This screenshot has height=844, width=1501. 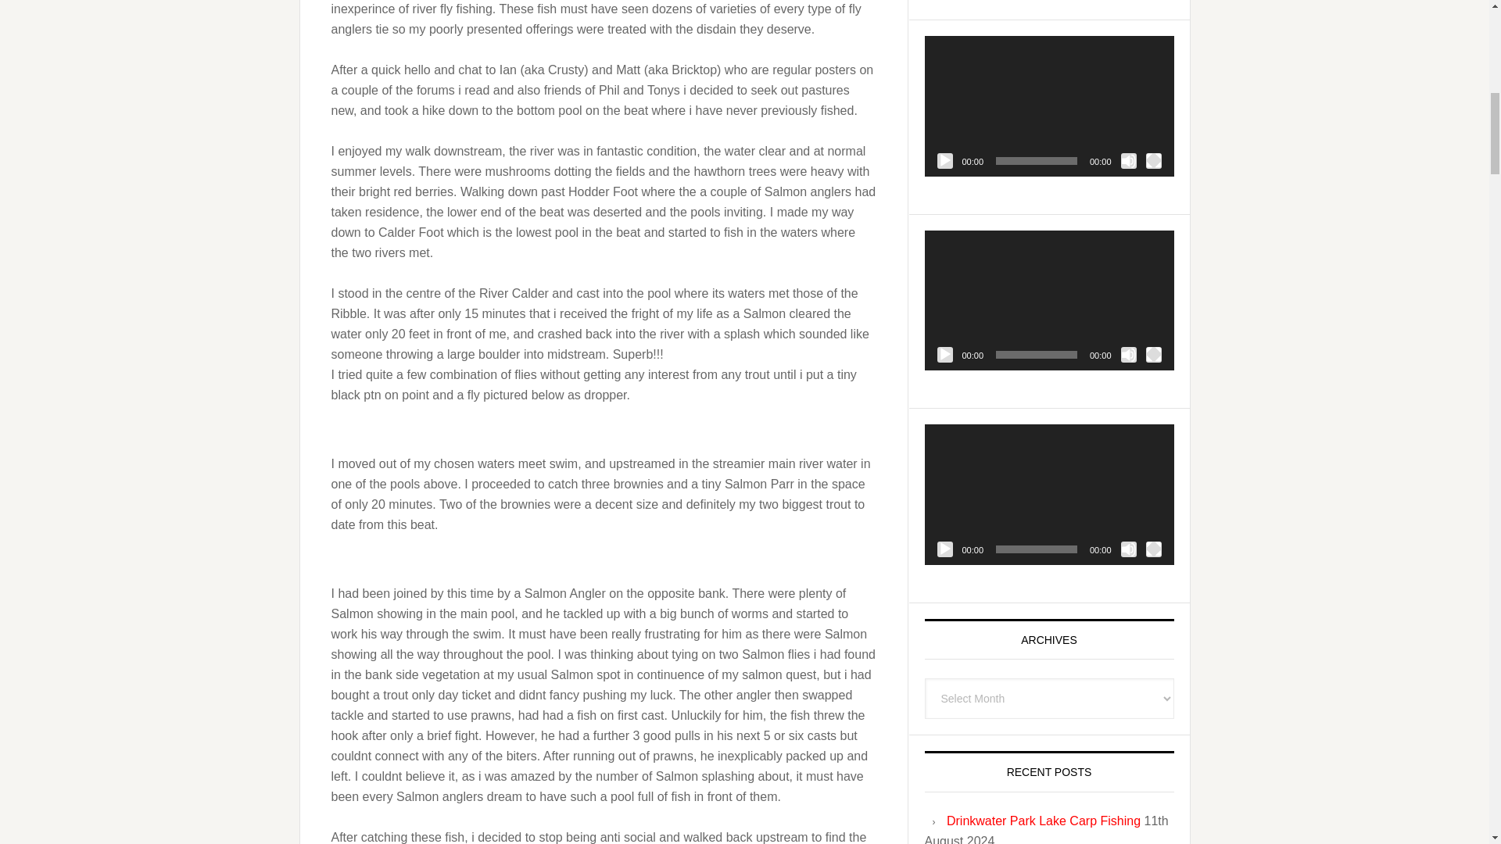 I want to click on Play, so click(x=944, y=355).